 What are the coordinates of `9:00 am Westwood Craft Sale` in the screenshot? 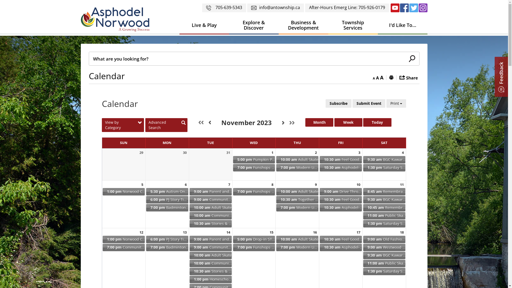 It's located at (384, 247).